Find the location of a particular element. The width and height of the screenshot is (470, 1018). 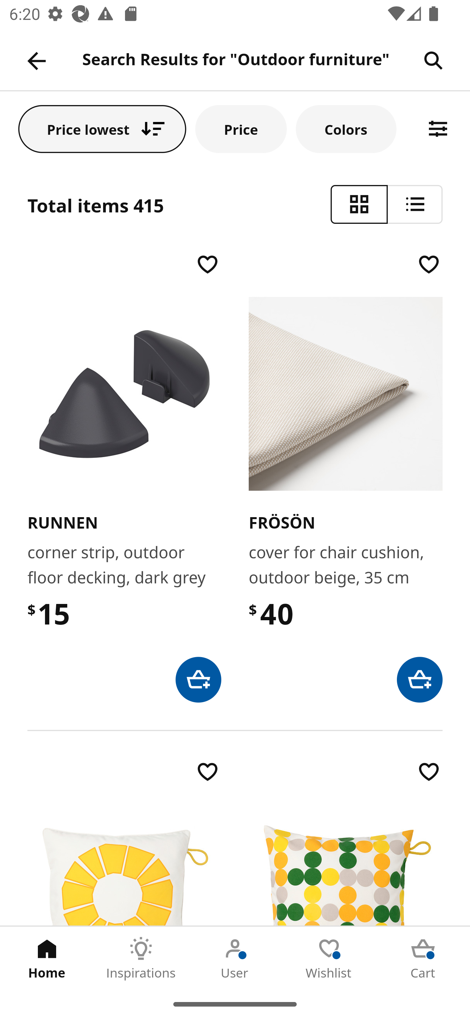

Cart
Tab 5 of 5 is located at coordinates (423, 958).